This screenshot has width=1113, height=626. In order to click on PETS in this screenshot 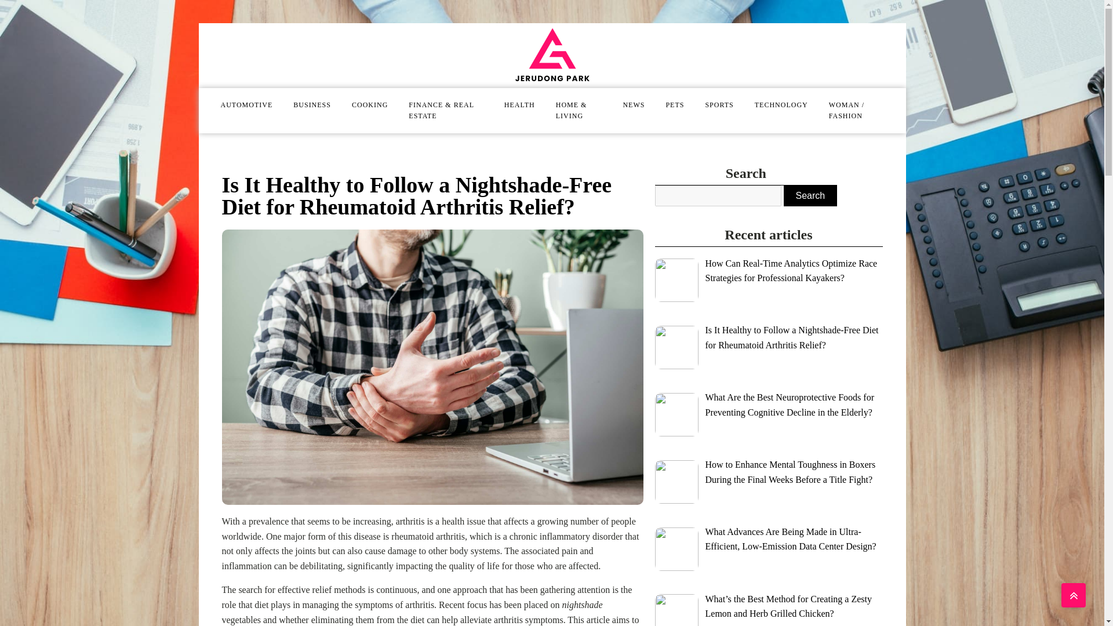, I will do `click(675, 105)`.